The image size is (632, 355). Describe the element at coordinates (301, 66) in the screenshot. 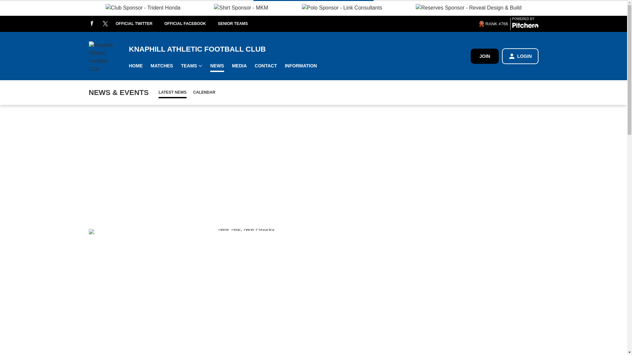

I see `INFORMATION` at that location.